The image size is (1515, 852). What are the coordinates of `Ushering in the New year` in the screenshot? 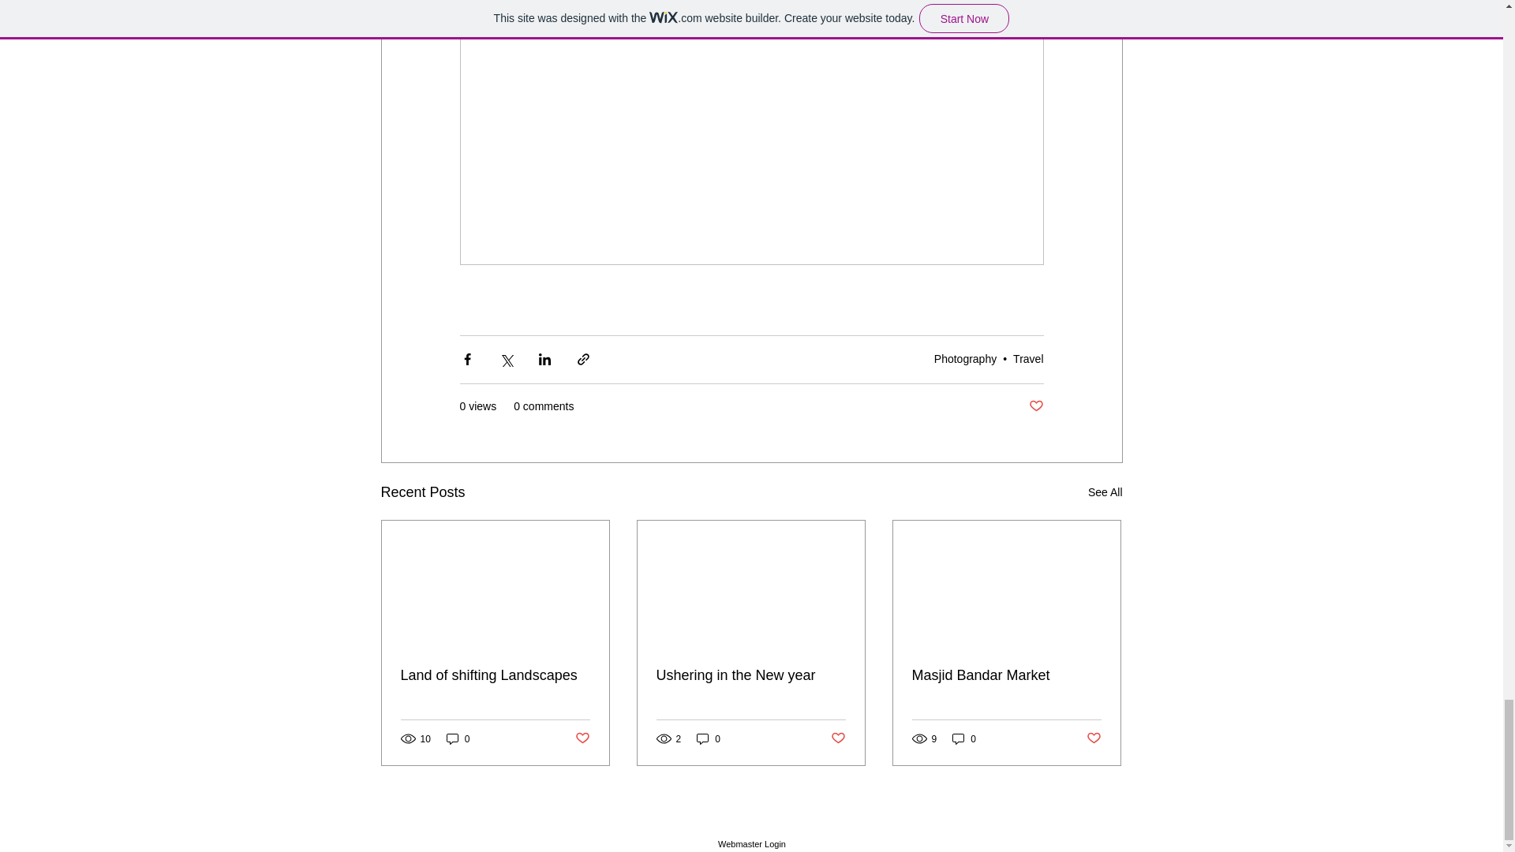 It's located at (750, 675).